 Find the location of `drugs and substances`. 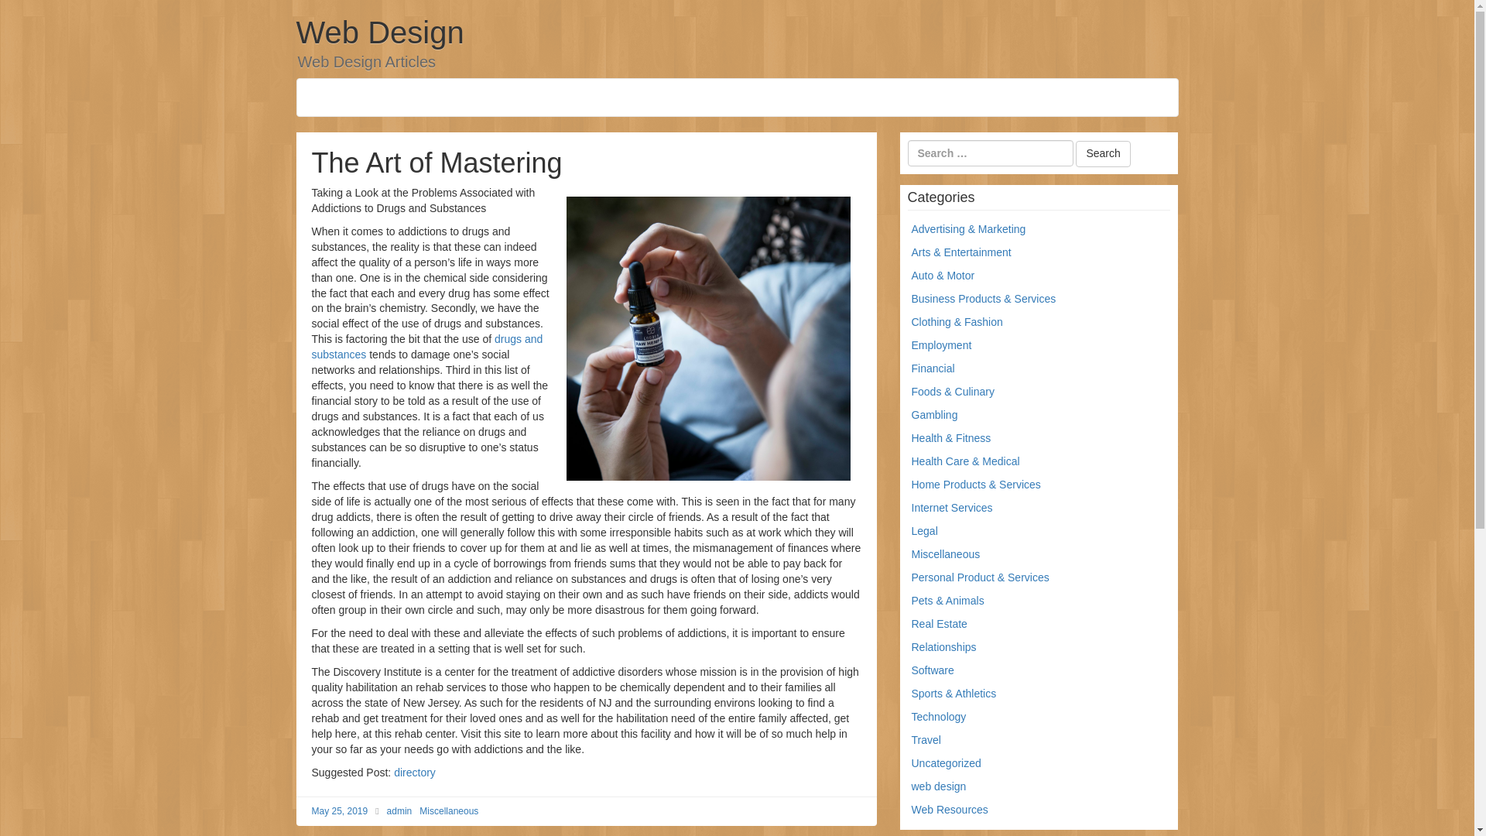

drugs and substances is located at coordinates (426, 346).